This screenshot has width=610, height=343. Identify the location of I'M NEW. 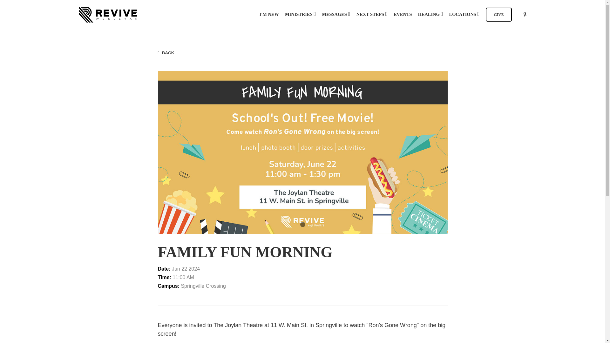
(269, 15).